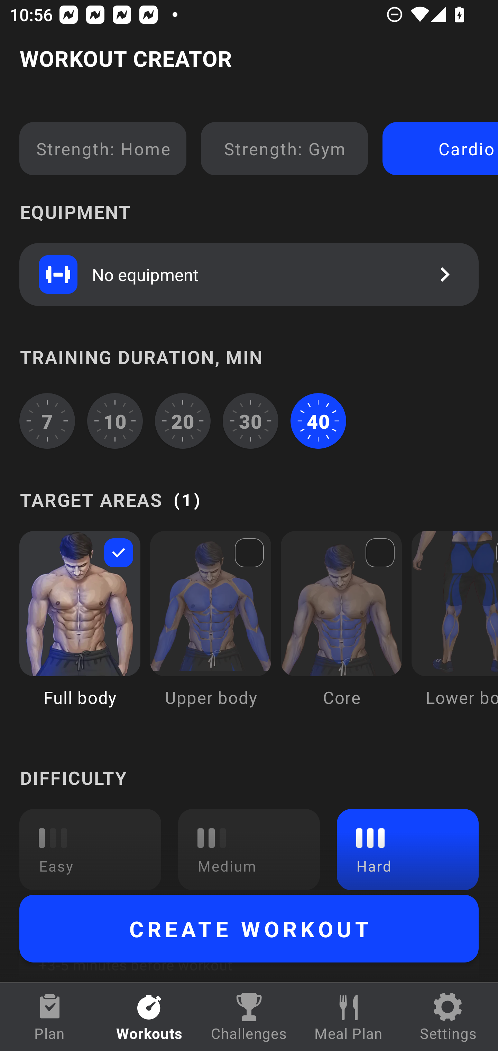 Image resolution: width=498 pixels, height=1051 pixels. I want to click on  Settings , so click(448, 1017).